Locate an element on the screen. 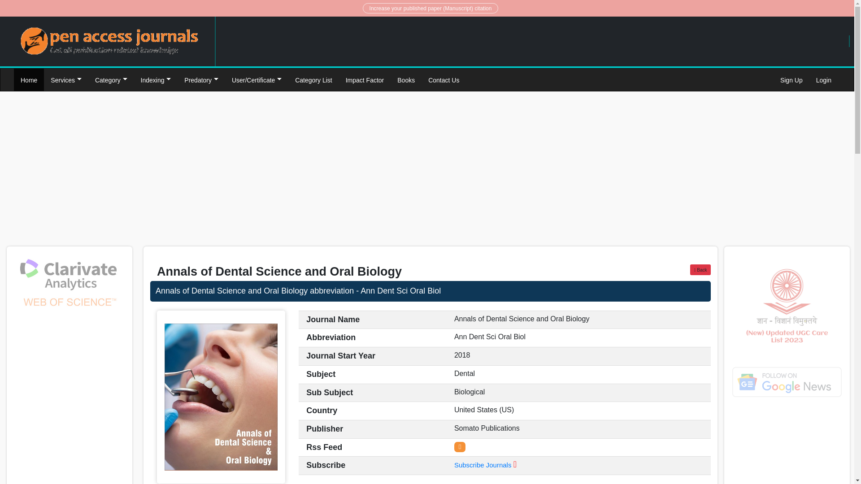 Image resolution: width=861 pixels, height=484 pixels. Services is located at coordinates (66, 80).